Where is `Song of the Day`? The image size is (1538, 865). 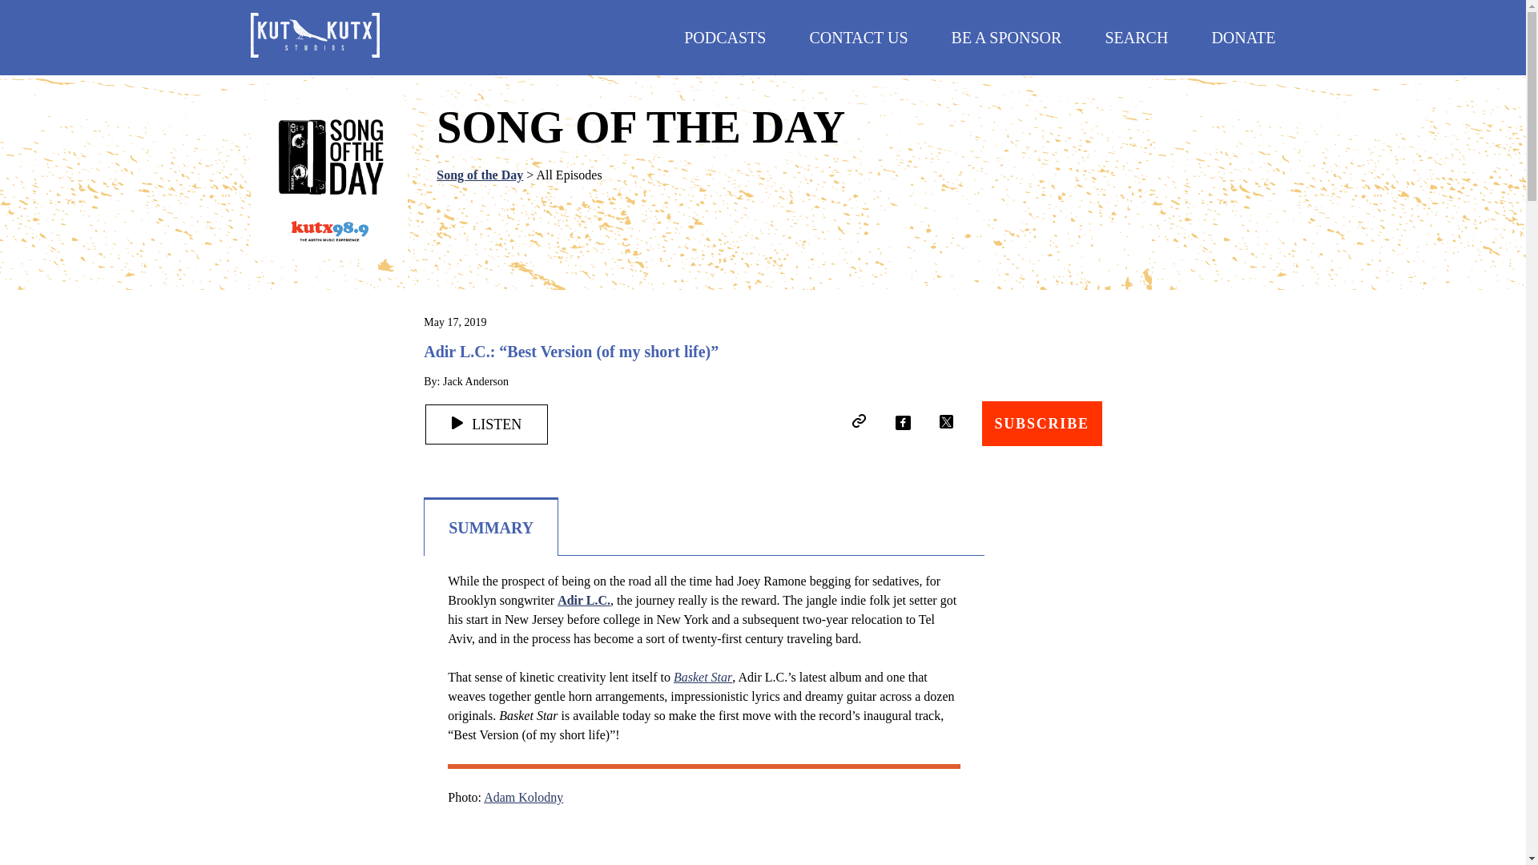
Song of the Day is located at coordinates (479, 175).